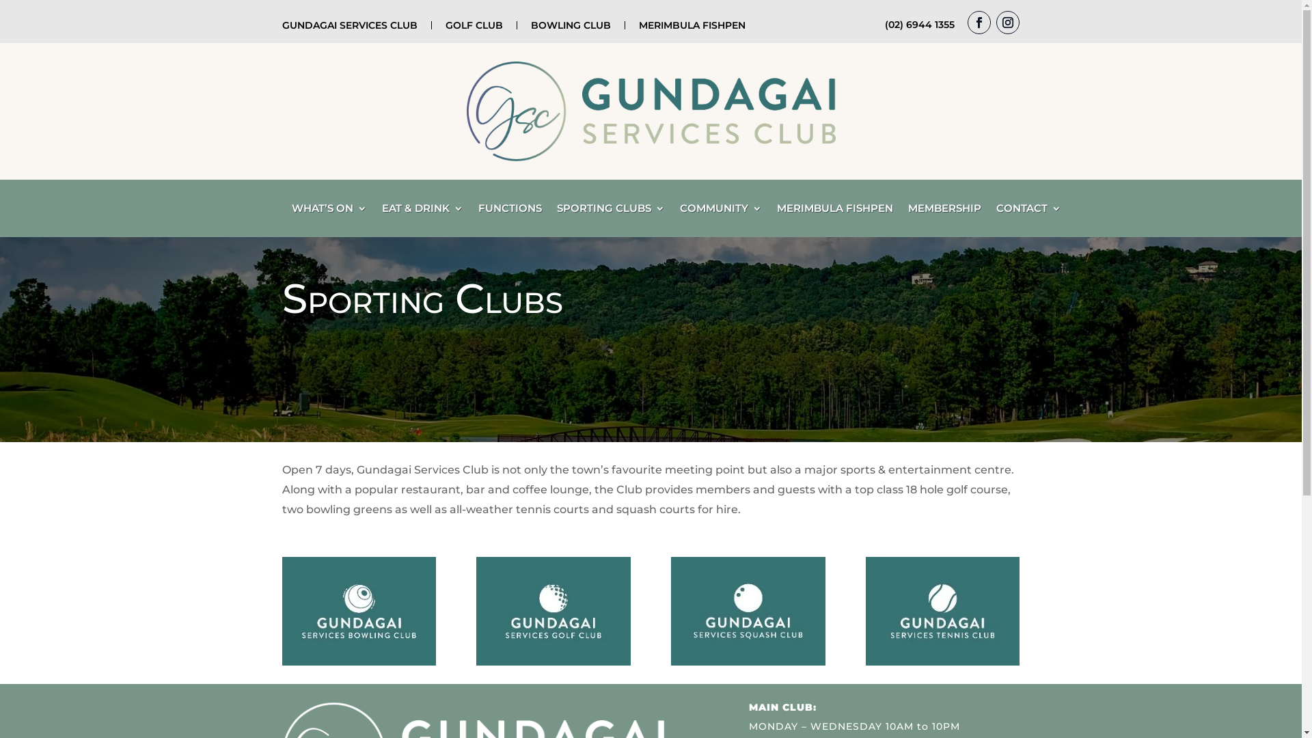 The width and height of the screenshot is (1312, 738). I want to click on tennis-club, so click(943, 611).